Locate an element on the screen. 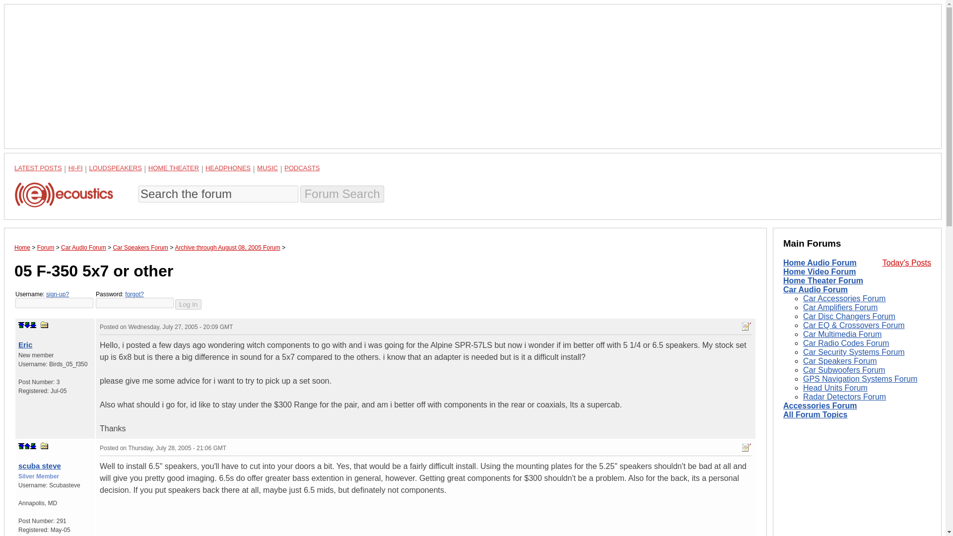  MUSIC is located at coordinates (268, 168).